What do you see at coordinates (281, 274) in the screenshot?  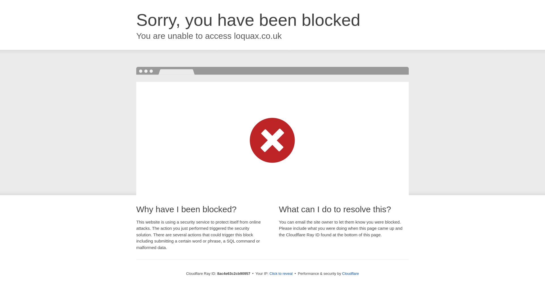 I see `Click to reveal` at bounding box center [281, 274].